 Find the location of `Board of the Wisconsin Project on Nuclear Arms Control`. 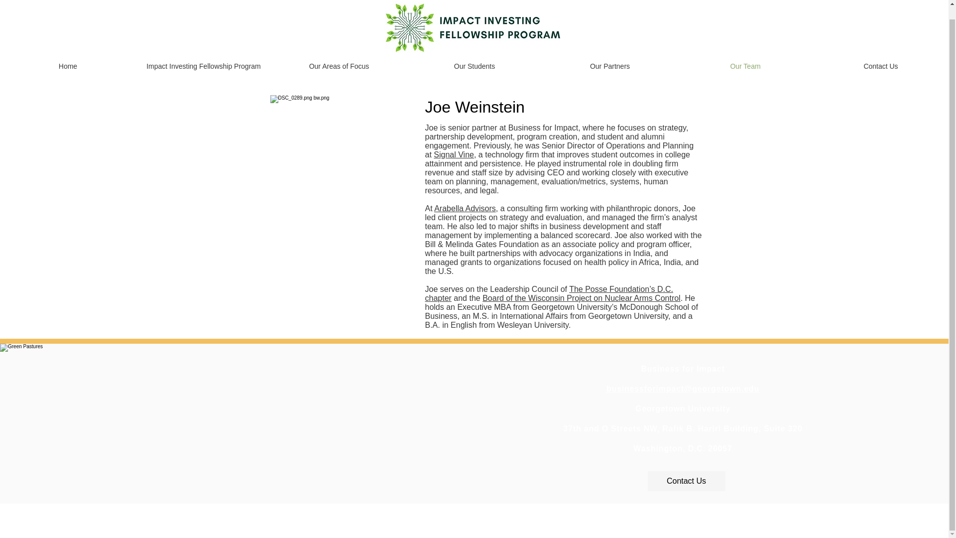

Board of the Wisconsin Project on Nuclear Arms Control is located at coordinates (582, 298).